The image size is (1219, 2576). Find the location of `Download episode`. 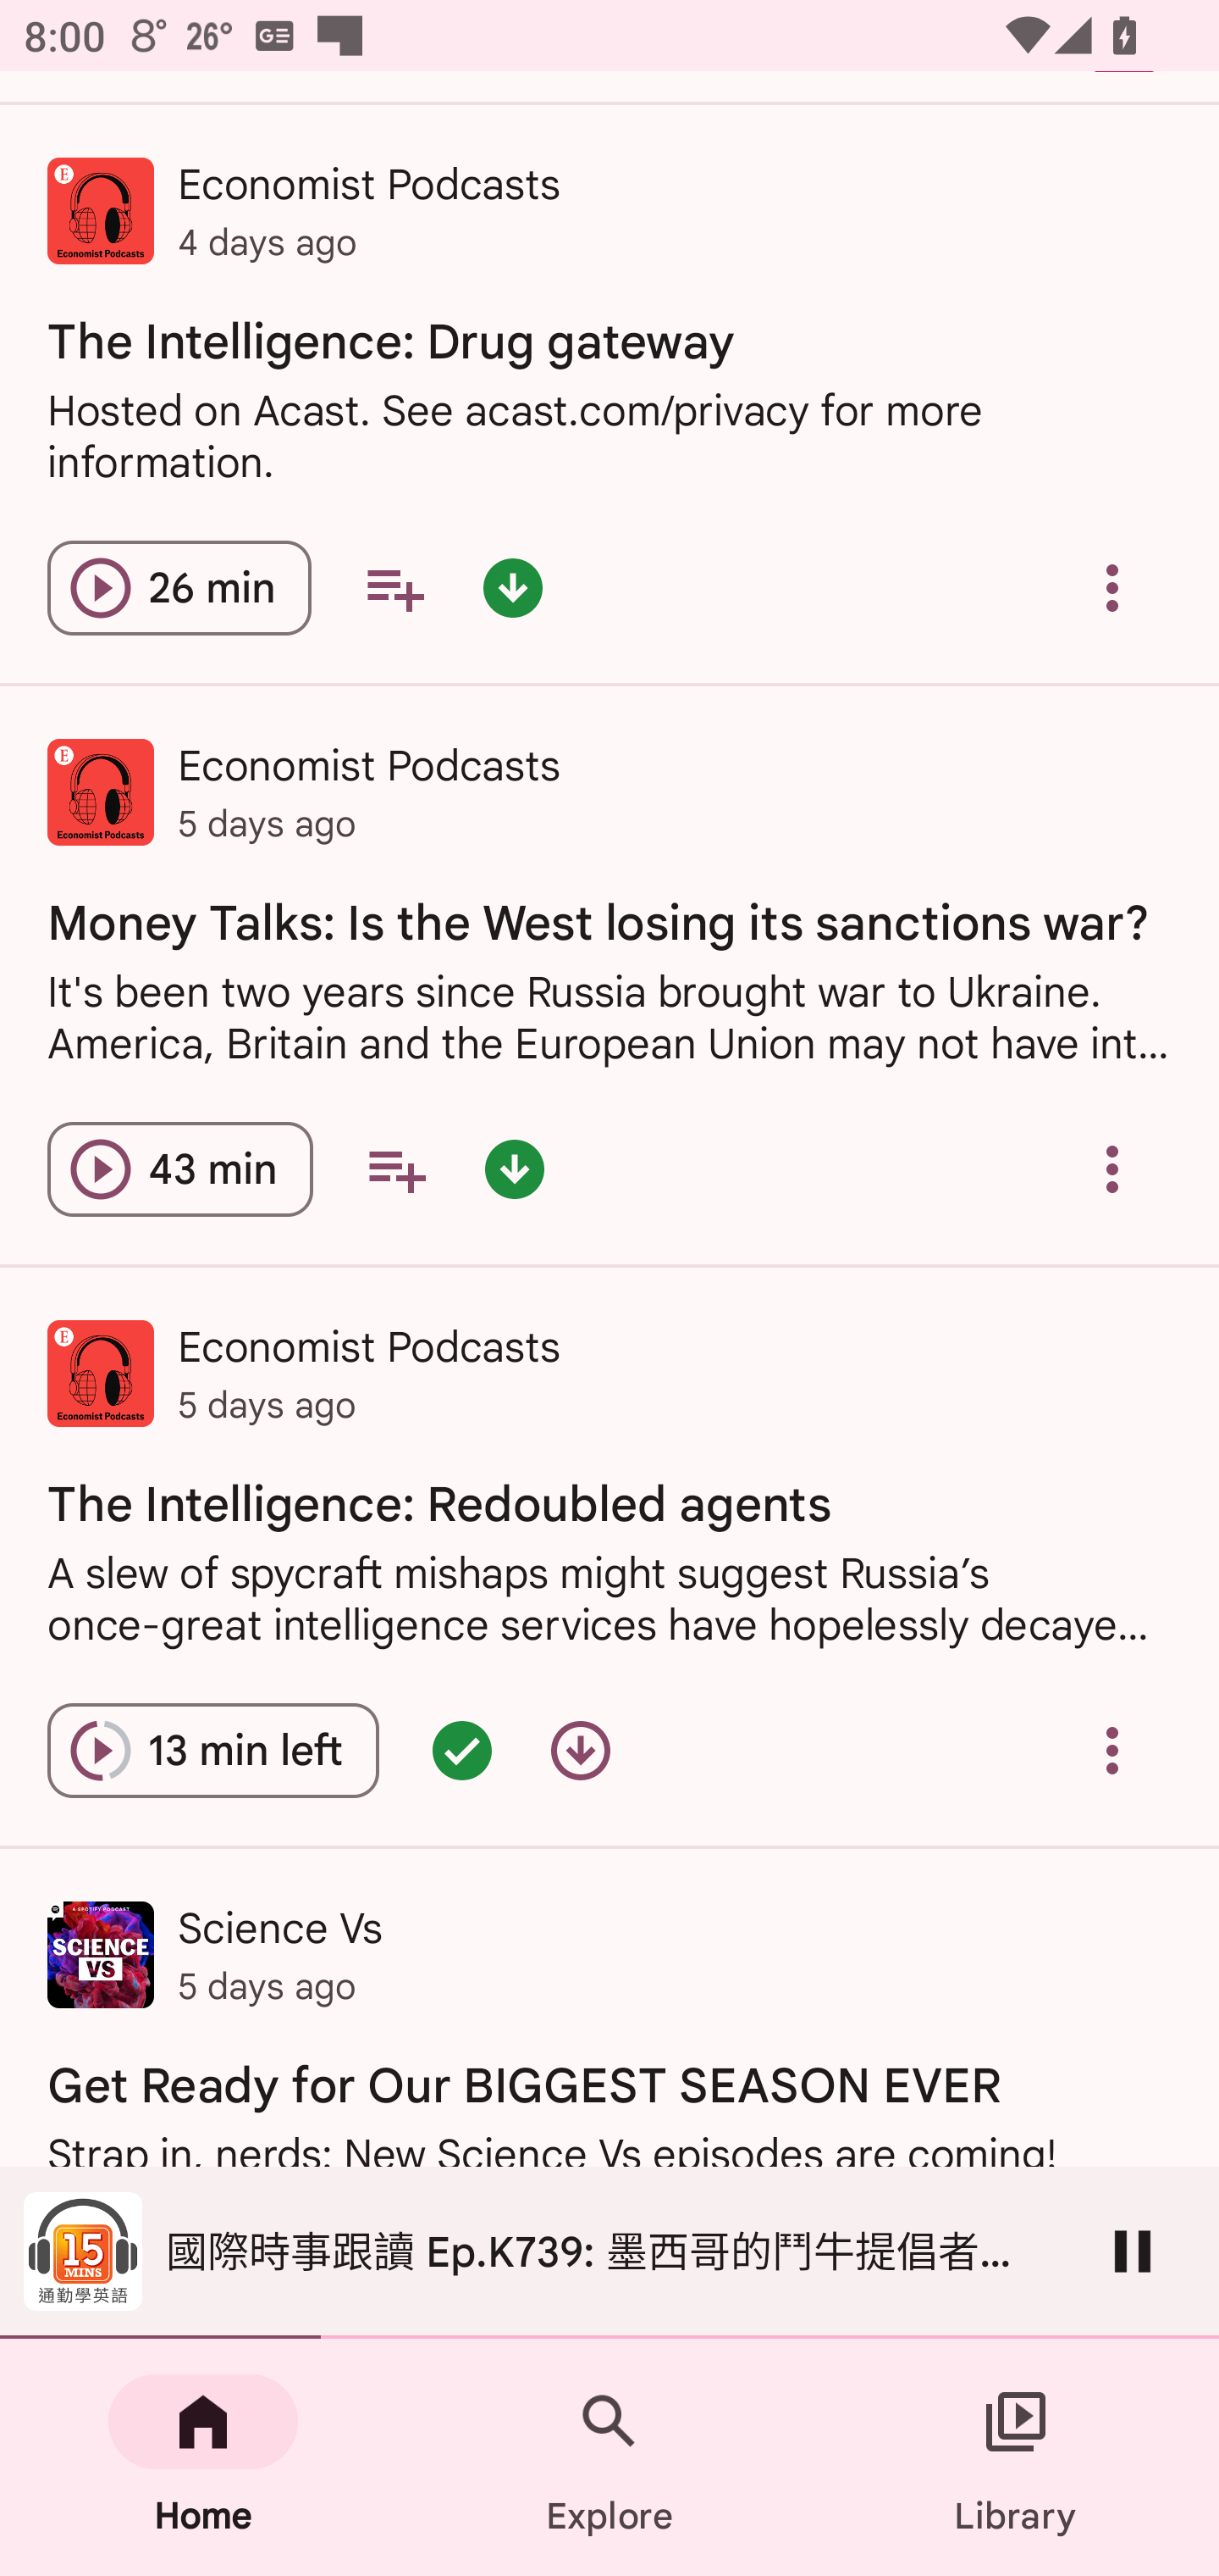

Download episode is located at coordinates (581, 1751).